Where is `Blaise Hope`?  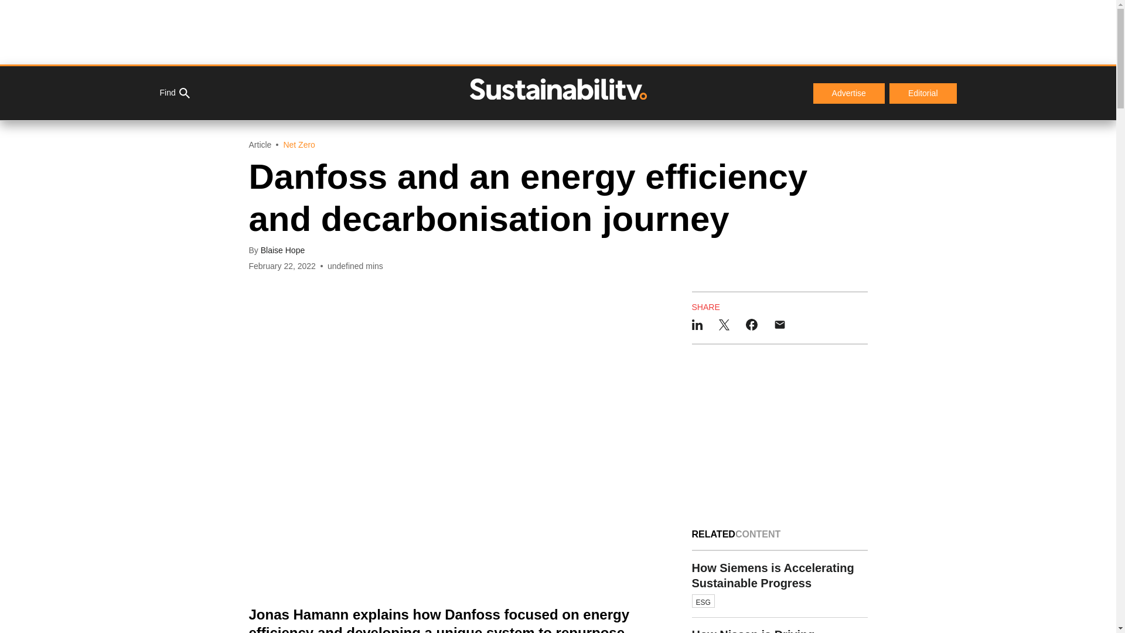 Blaise Hope is located at coordinates (282, 250).